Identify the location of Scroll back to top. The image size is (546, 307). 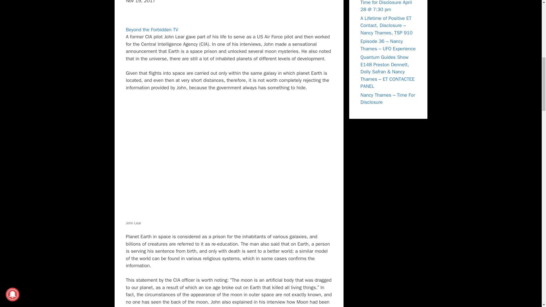
(528, 270).